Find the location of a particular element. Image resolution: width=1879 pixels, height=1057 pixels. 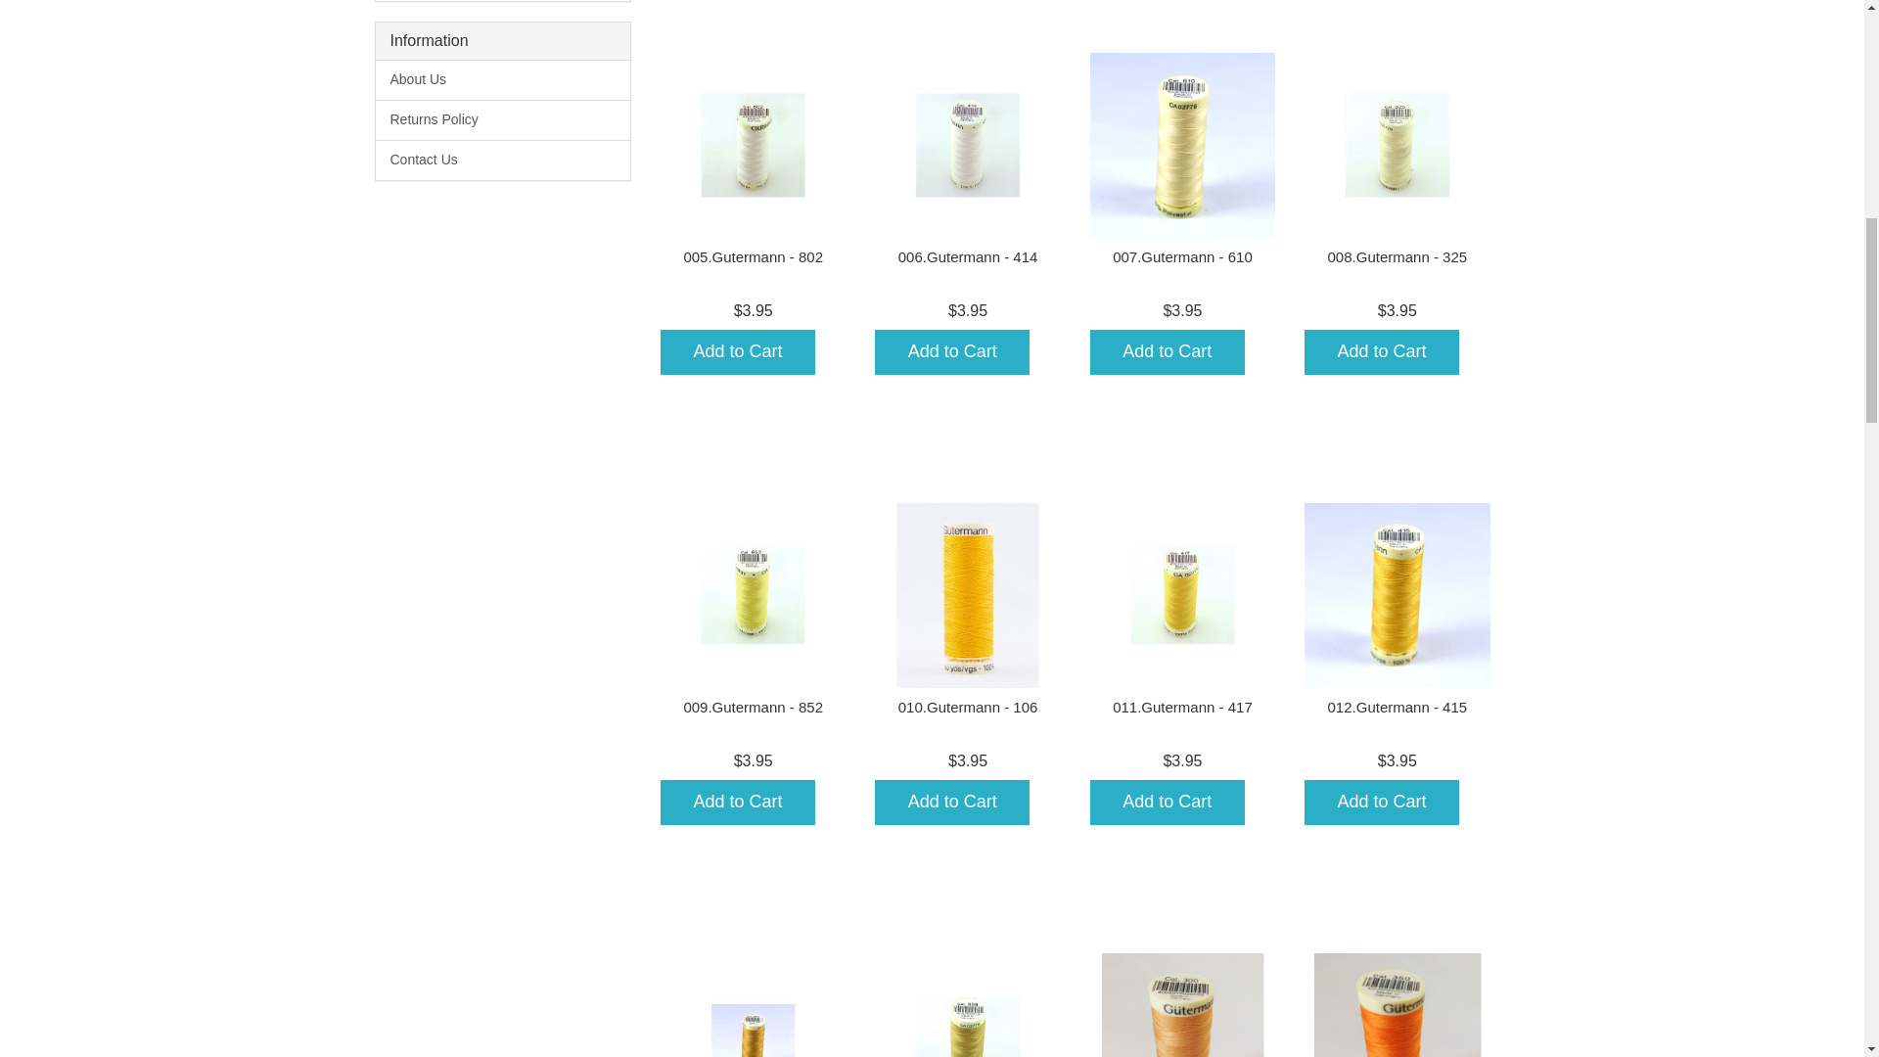

Add to Cart is located at coordinates (1167, 352).